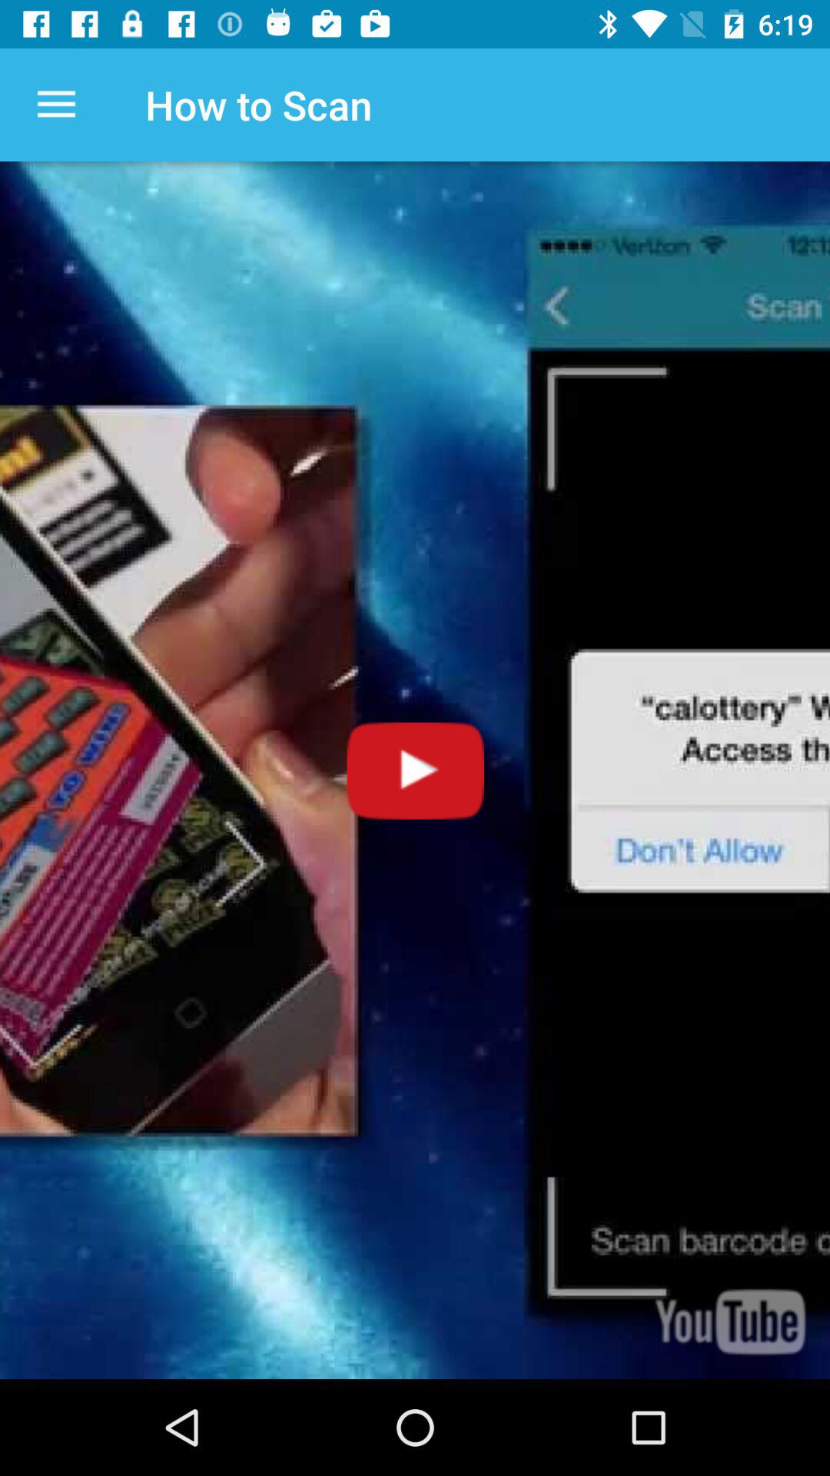  I want to click on advertisement page, so click(415, 770).